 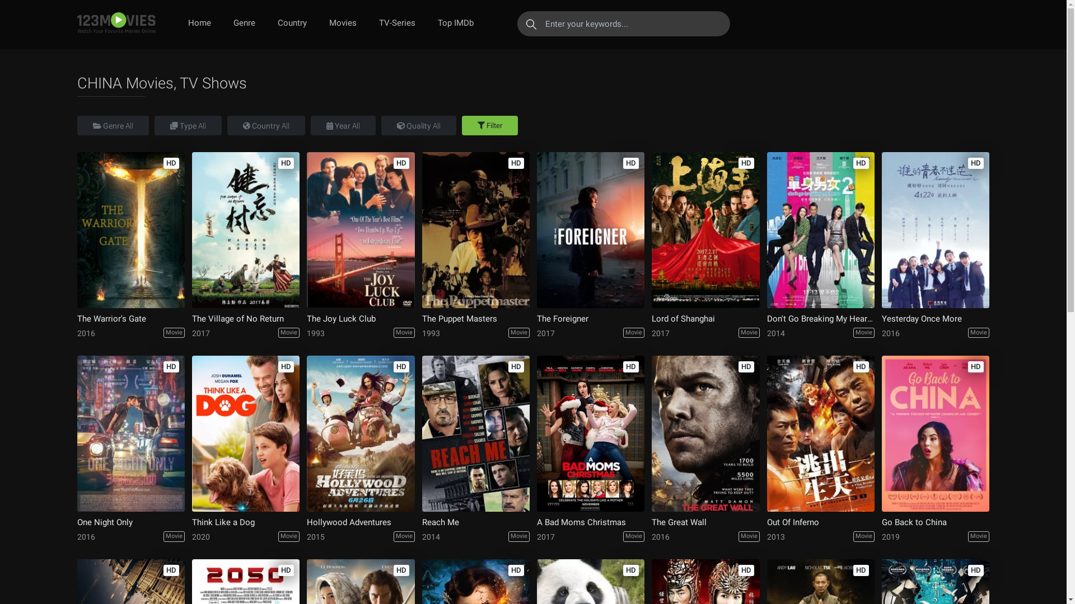 I want to click on Think Like a Dog, so click(x=246, y=522).